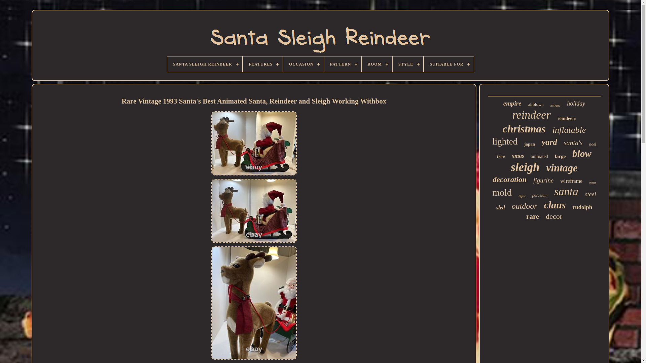 The image size is (646, 363). Describe the element at coordinates (303, 64) in the screenshot. I see `OCCASION` at that location.